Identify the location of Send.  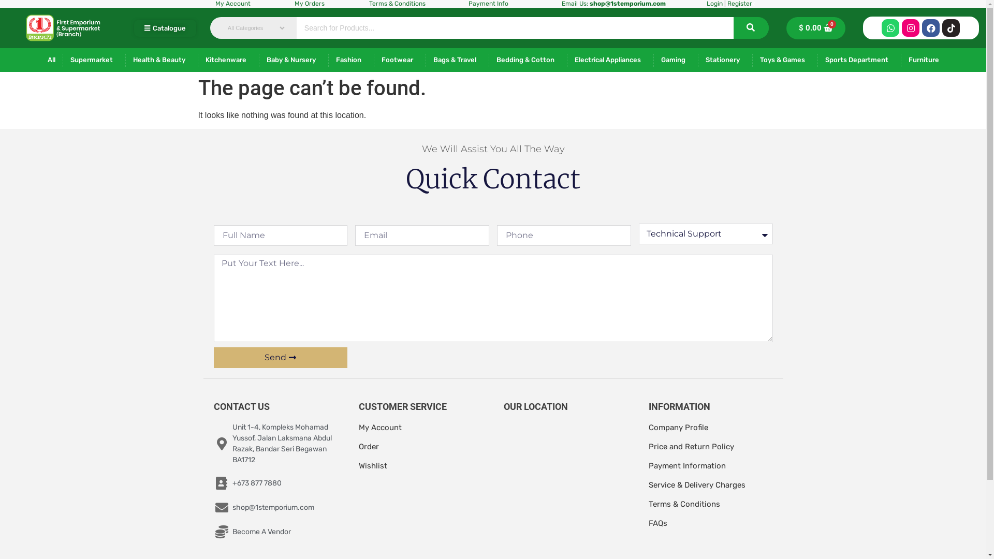
(281, 358).